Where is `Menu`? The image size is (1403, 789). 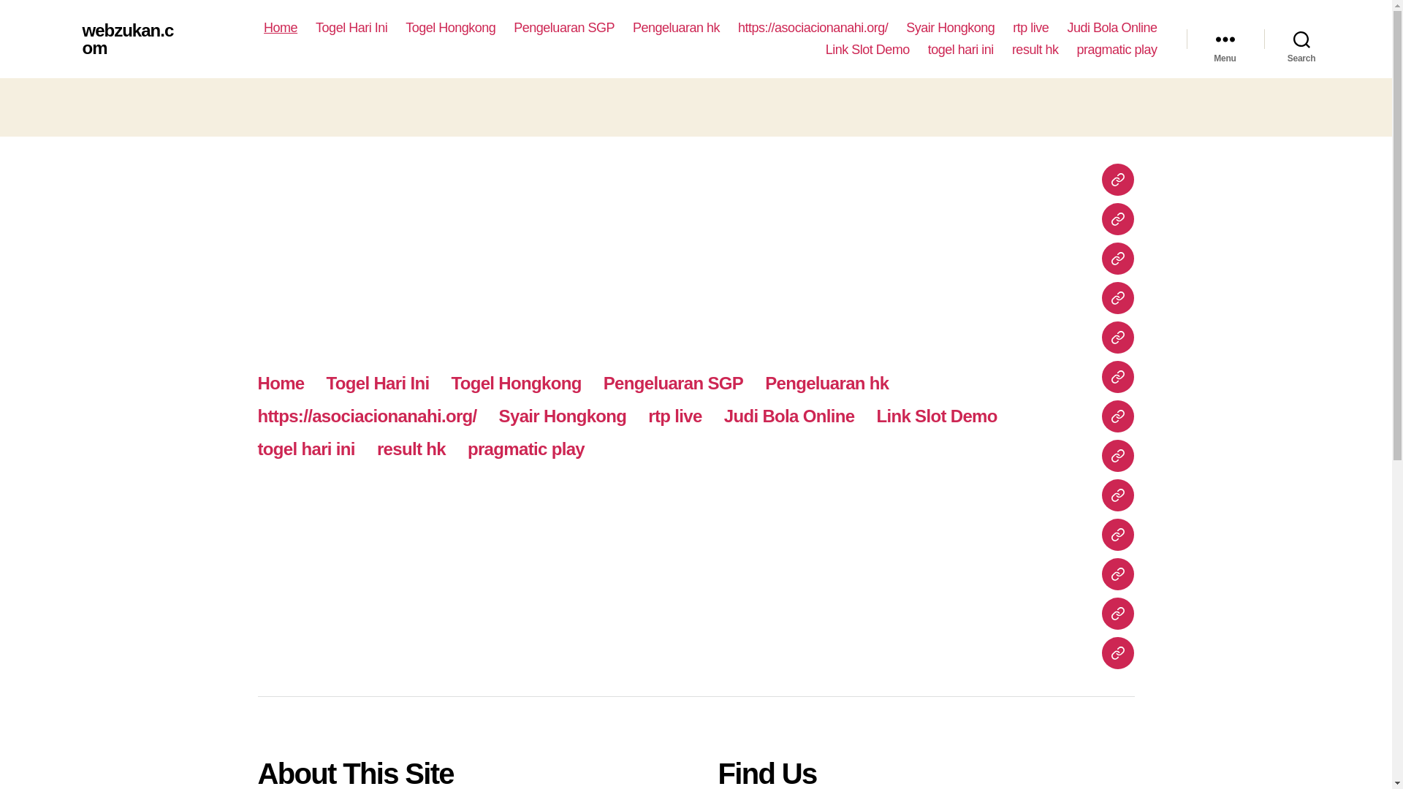 Menu is located at coordinates (1225, 39).